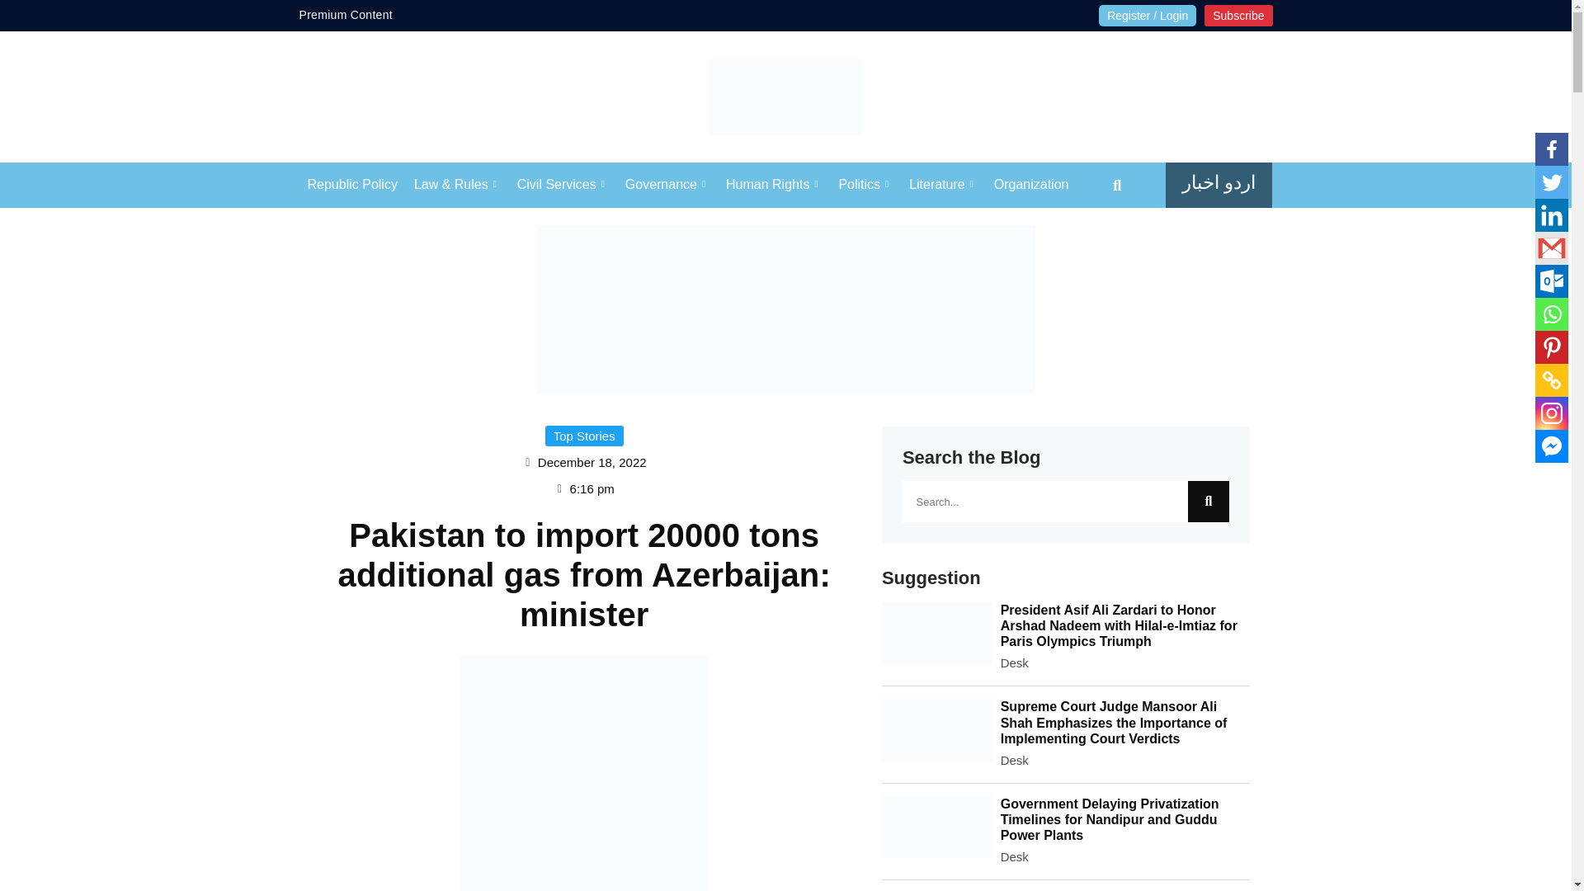  I want to click on Republic Policy, so click(351, 185).